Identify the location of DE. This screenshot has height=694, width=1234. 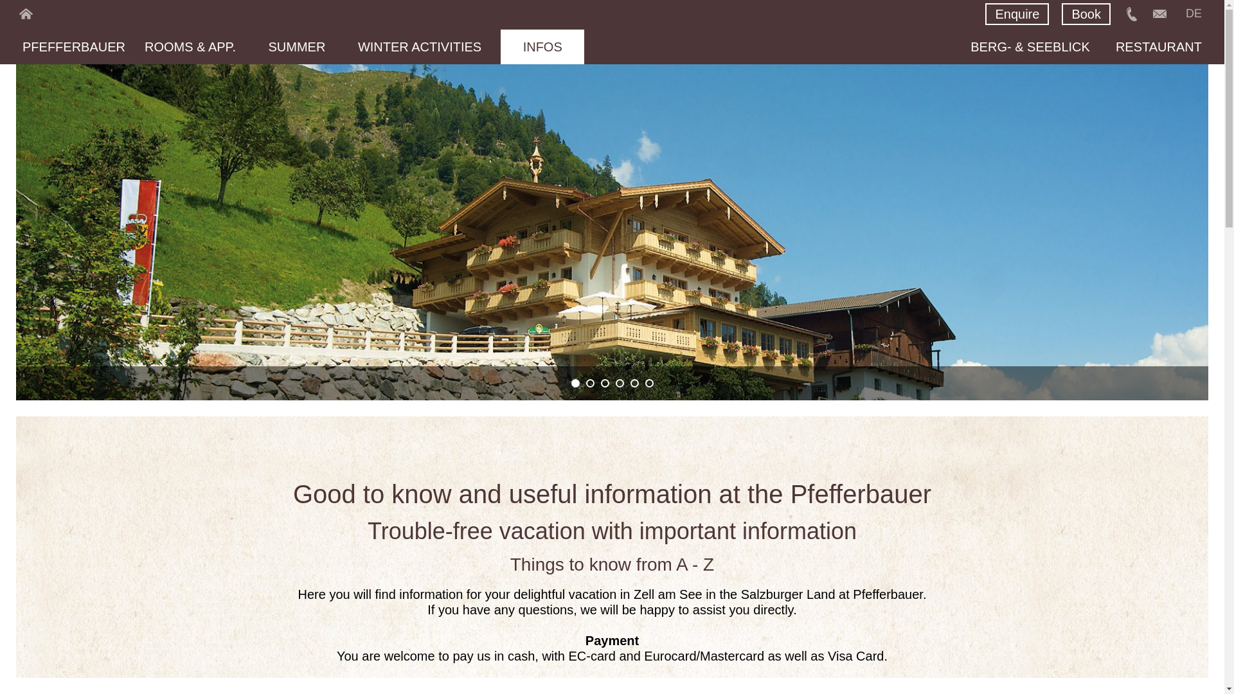
(1194, 13).